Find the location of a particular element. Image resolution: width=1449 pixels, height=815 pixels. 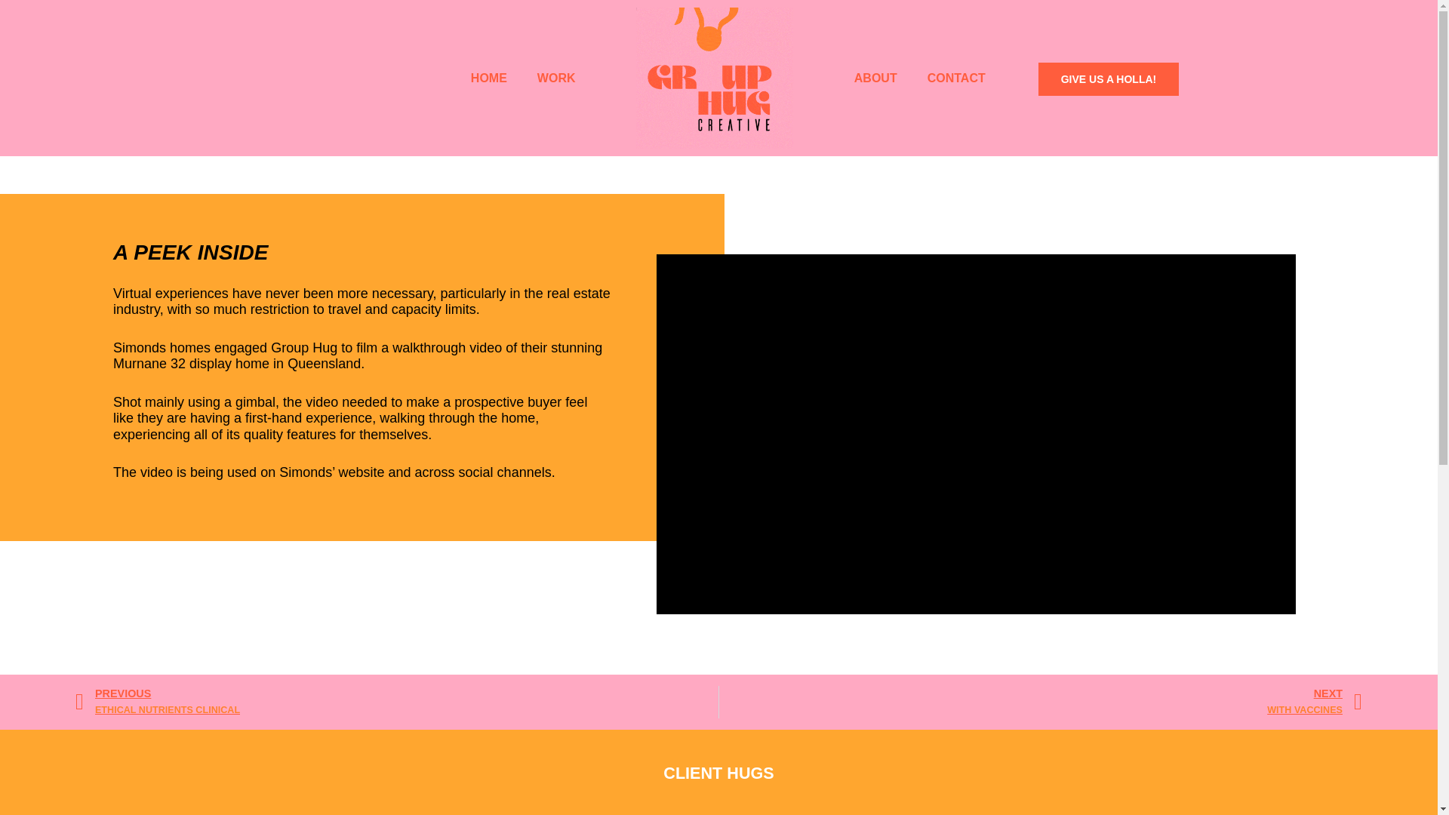

CONTACT is located at coordinates (1040, 702).